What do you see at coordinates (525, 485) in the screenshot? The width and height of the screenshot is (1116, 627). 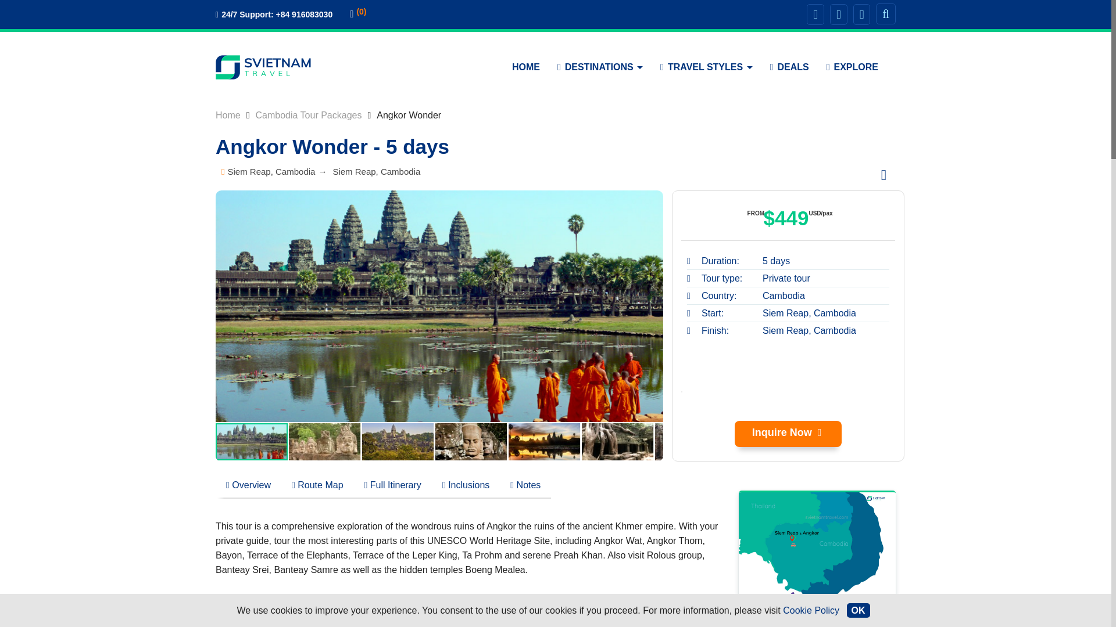 I see `Notes` at bounding box center [525, 485].